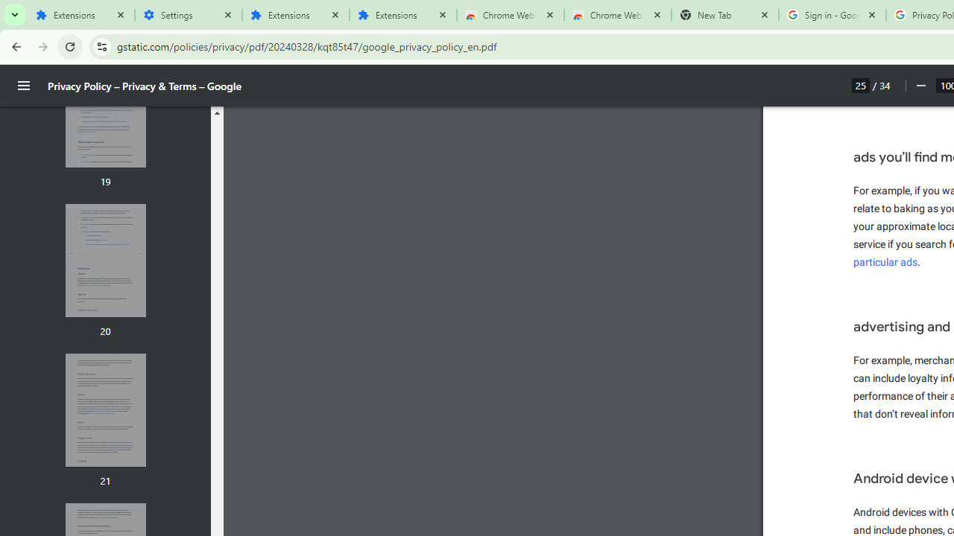 Image resolution: width=954 pixels, height=536 pixels. What do you see at coordinates (188, 15) in the screenshot?
I see `Settings` at bounding box center [188, 15].